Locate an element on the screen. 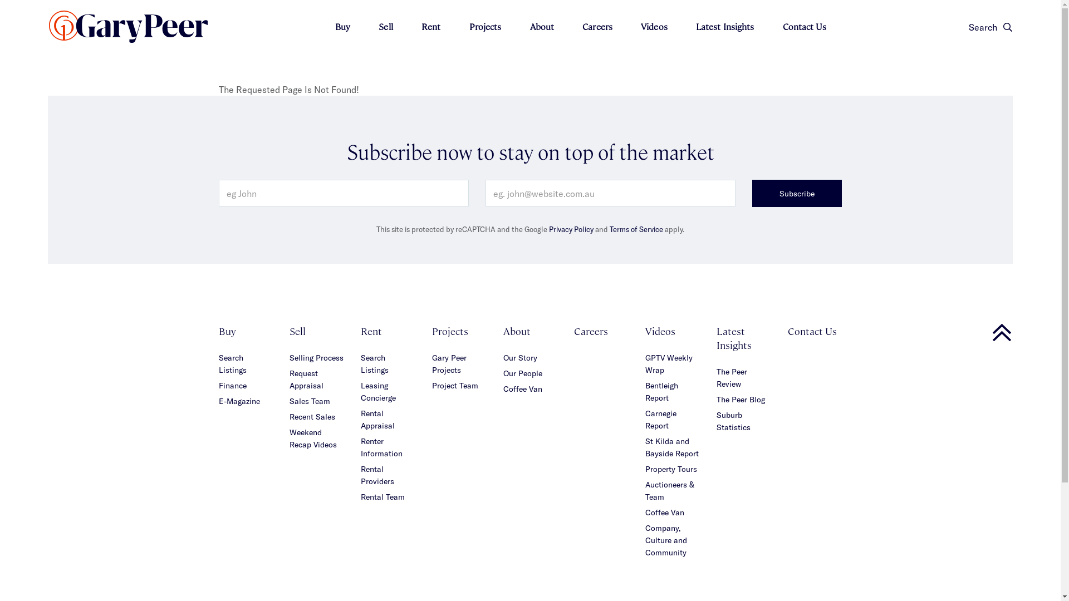 This screenshot has width=1069, height=601. Request Appraisal is located at coordinates (306, 380).